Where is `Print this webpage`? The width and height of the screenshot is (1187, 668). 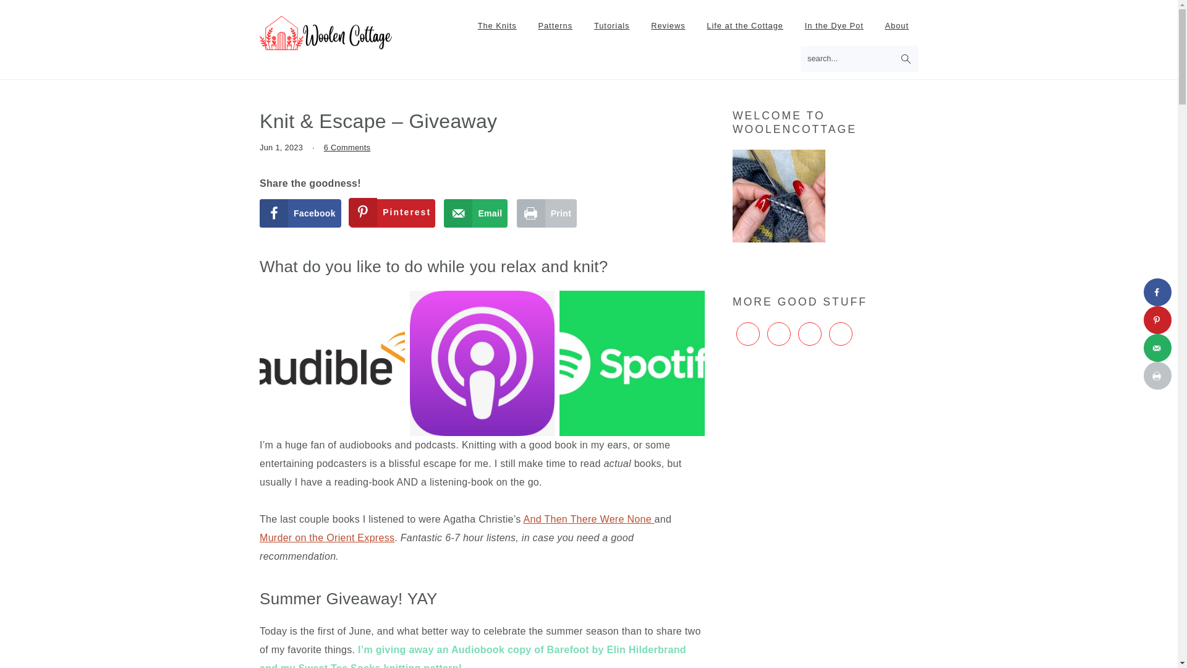
Print this webpage is located at coordinates (547, 213).